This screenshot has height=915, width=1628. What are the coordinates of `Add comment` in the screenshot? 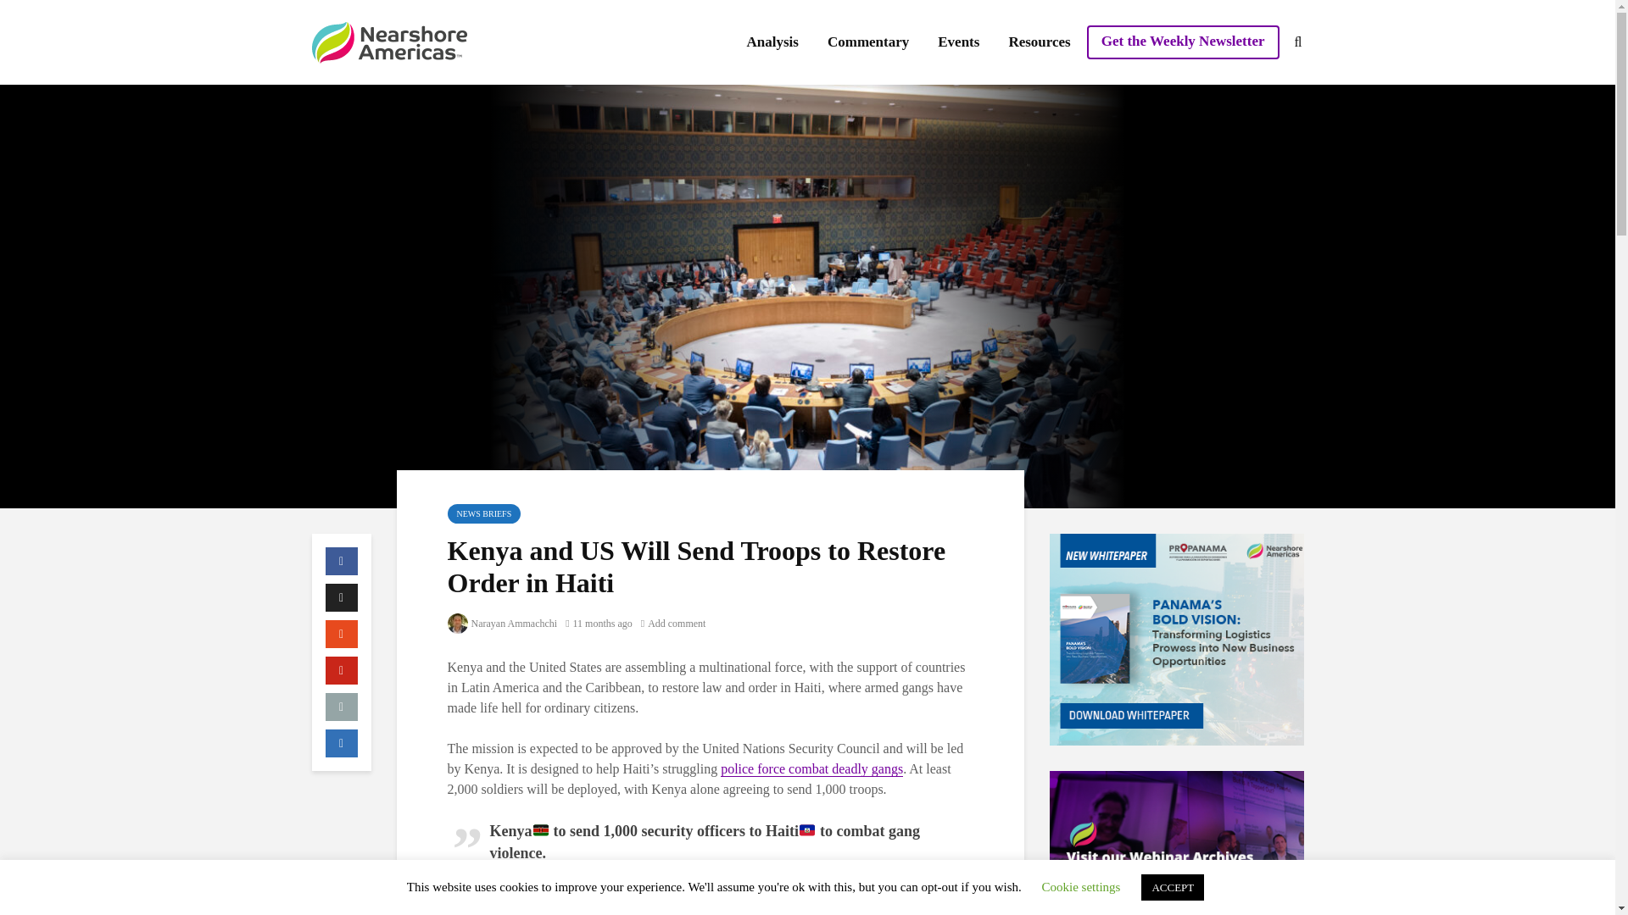 It's located at (673, 624).